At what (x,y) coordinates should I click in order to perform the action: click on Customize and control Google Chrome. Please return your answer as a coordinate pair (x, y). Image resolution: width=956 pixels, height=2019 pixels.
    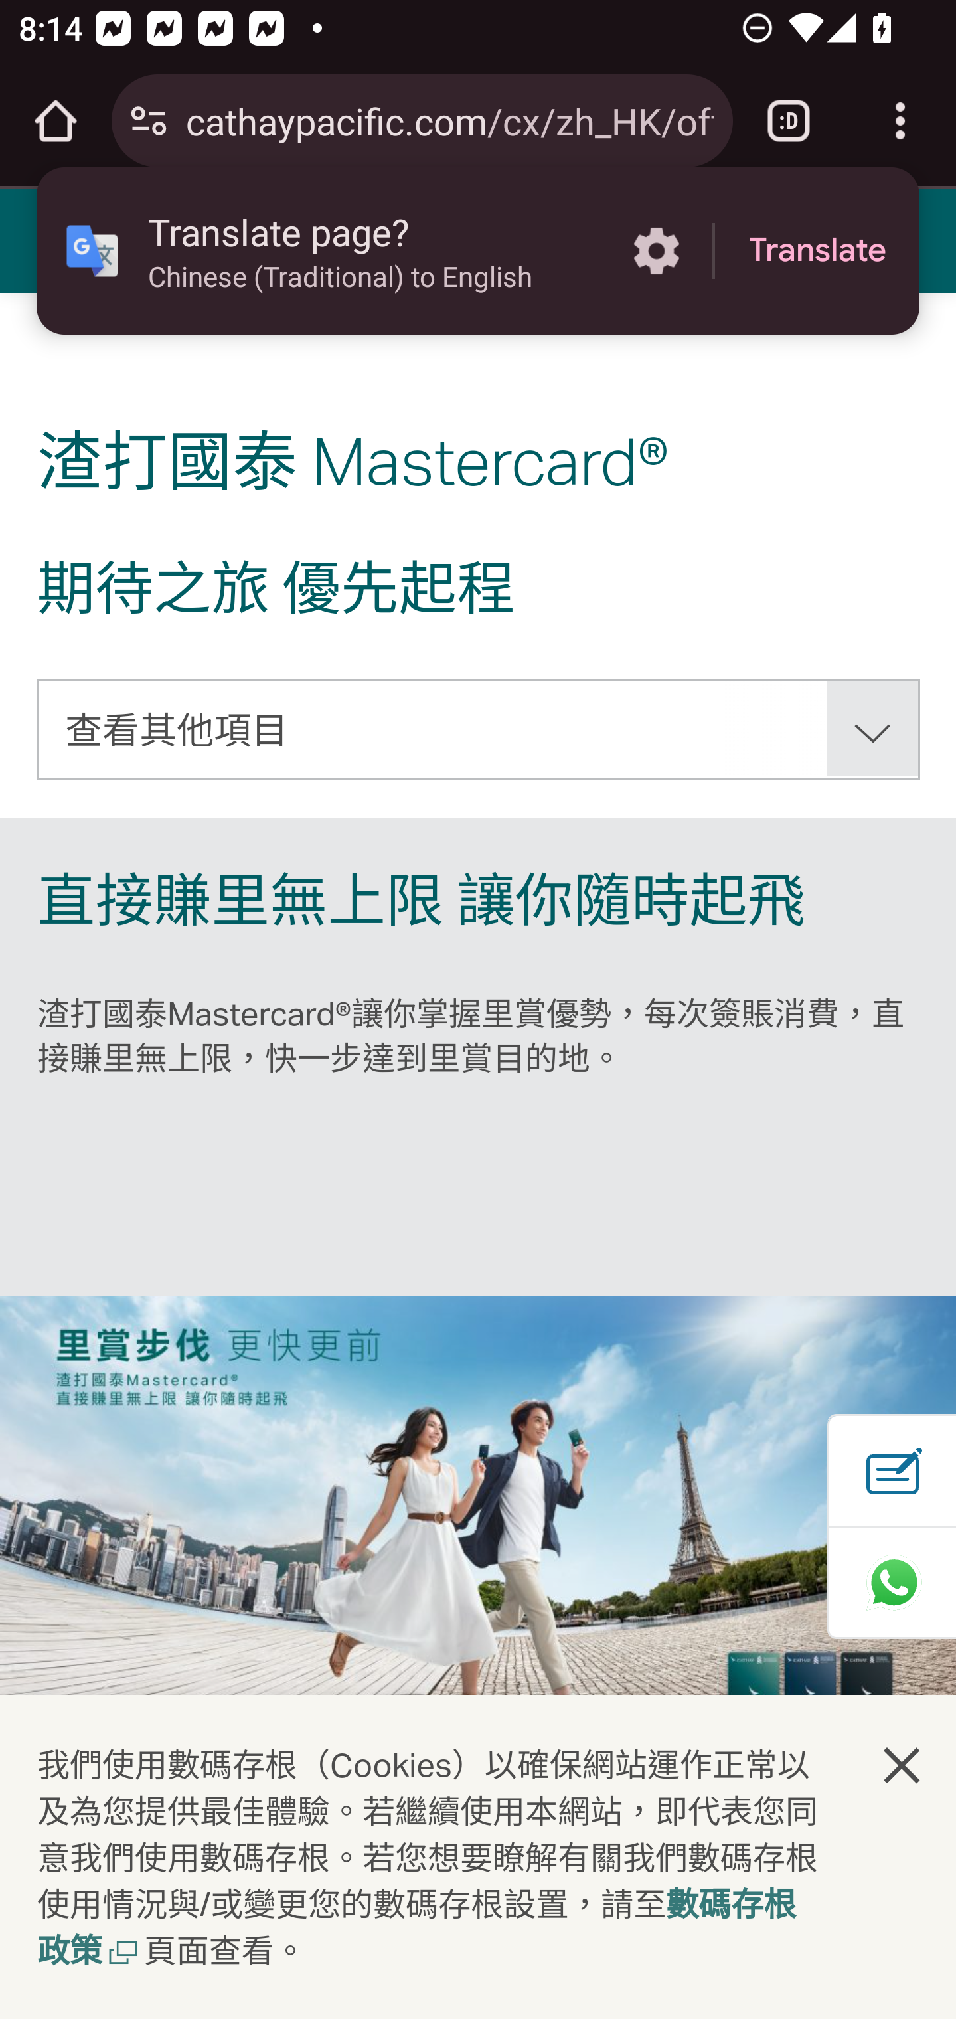
    Looking at the image, I should click on (900, 121).